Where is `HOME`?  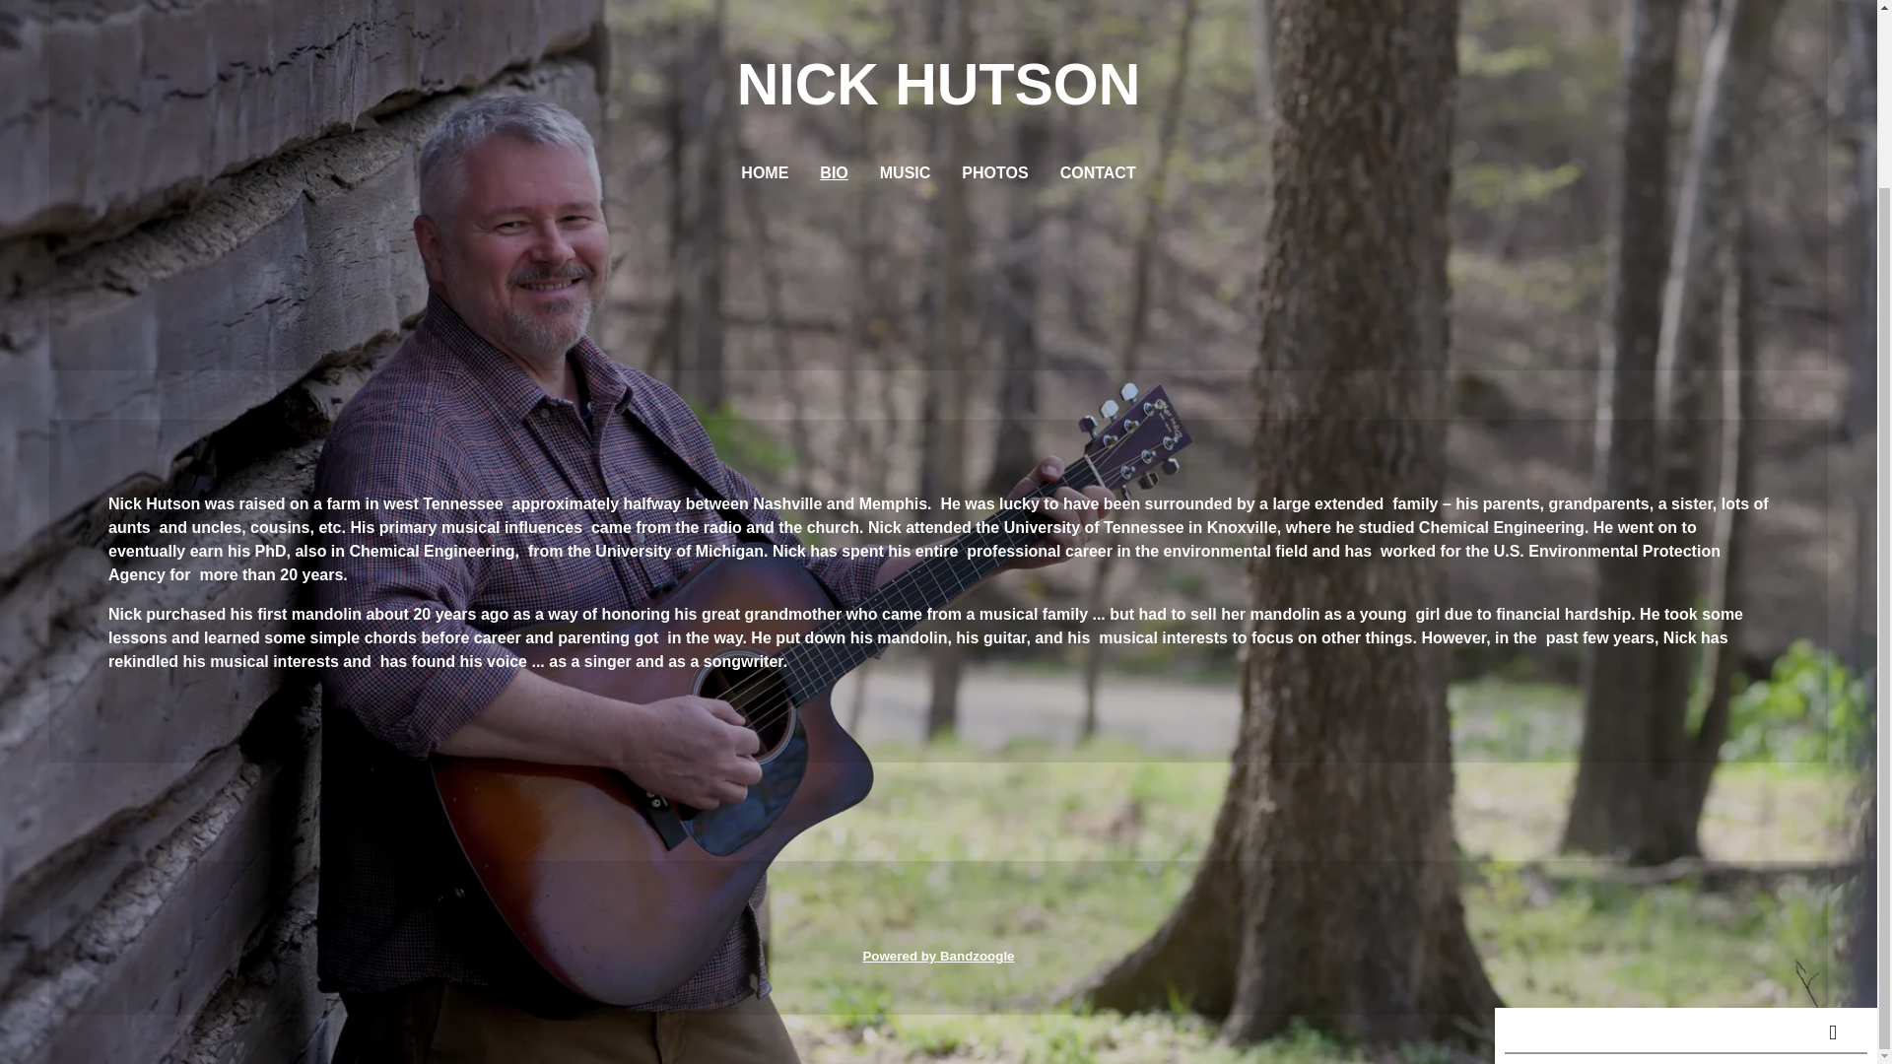 HOME is located at coordinates (765, 173).